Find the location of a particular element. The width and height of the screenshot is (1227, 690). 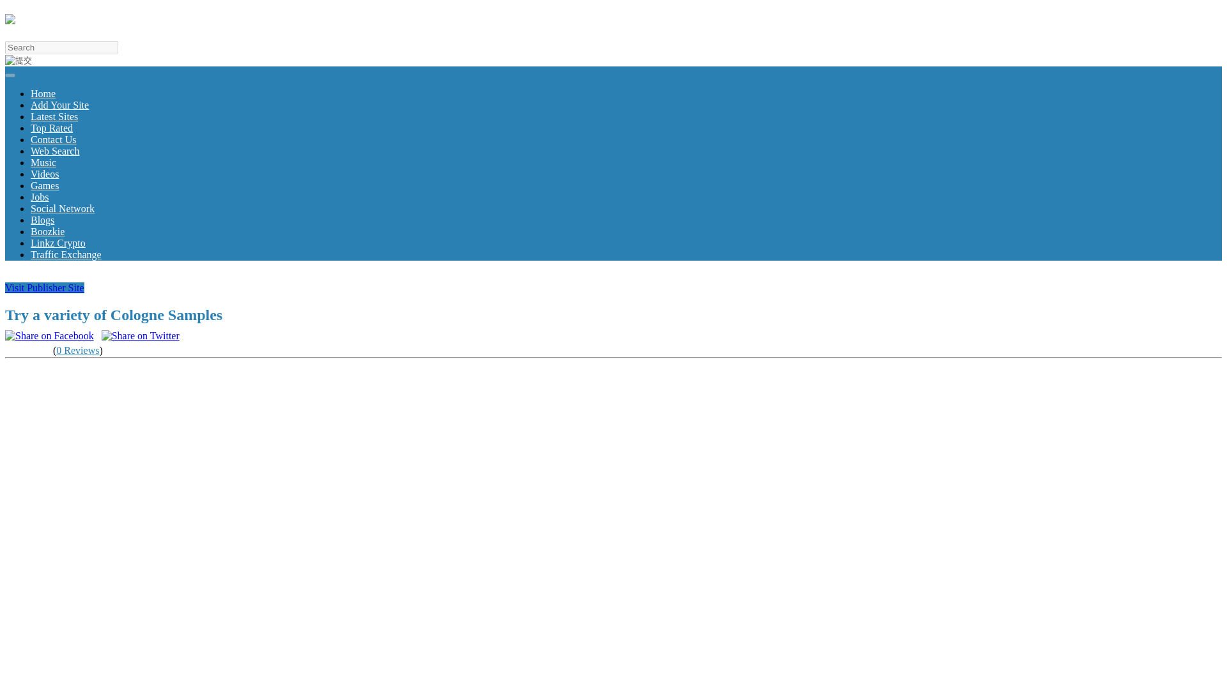

Visit Publisher Site is located at coordinates (45, 287).